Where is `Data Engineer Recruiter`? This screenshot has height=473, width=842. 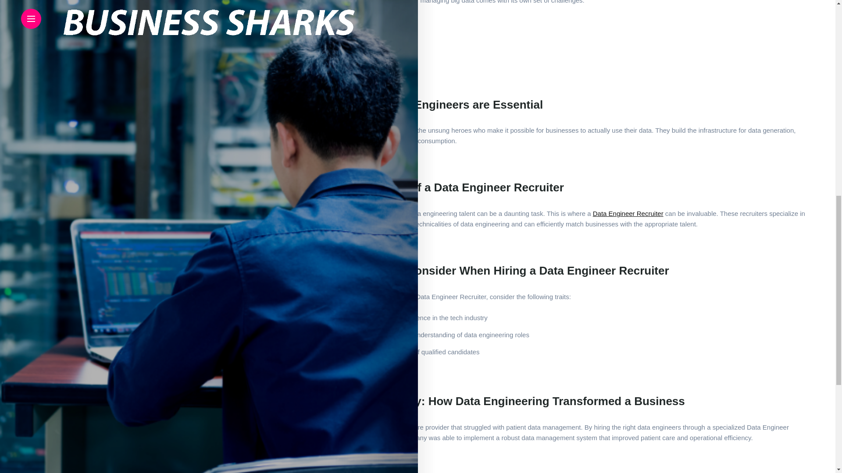
Data Engineer Recruiter is located at coordinates (598, 213).